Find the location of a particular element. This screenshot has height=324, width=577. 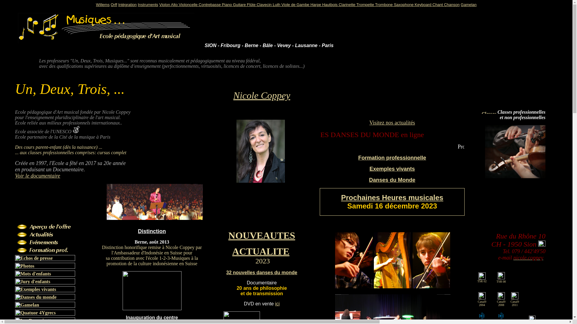

Orff is located at coordinates (114, 5).